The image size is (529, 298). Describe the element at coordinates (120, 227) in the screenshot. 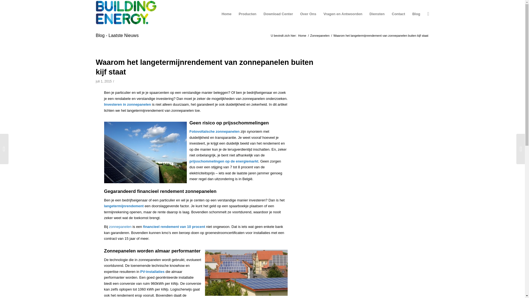

I see `zonnepanelen` at that location.